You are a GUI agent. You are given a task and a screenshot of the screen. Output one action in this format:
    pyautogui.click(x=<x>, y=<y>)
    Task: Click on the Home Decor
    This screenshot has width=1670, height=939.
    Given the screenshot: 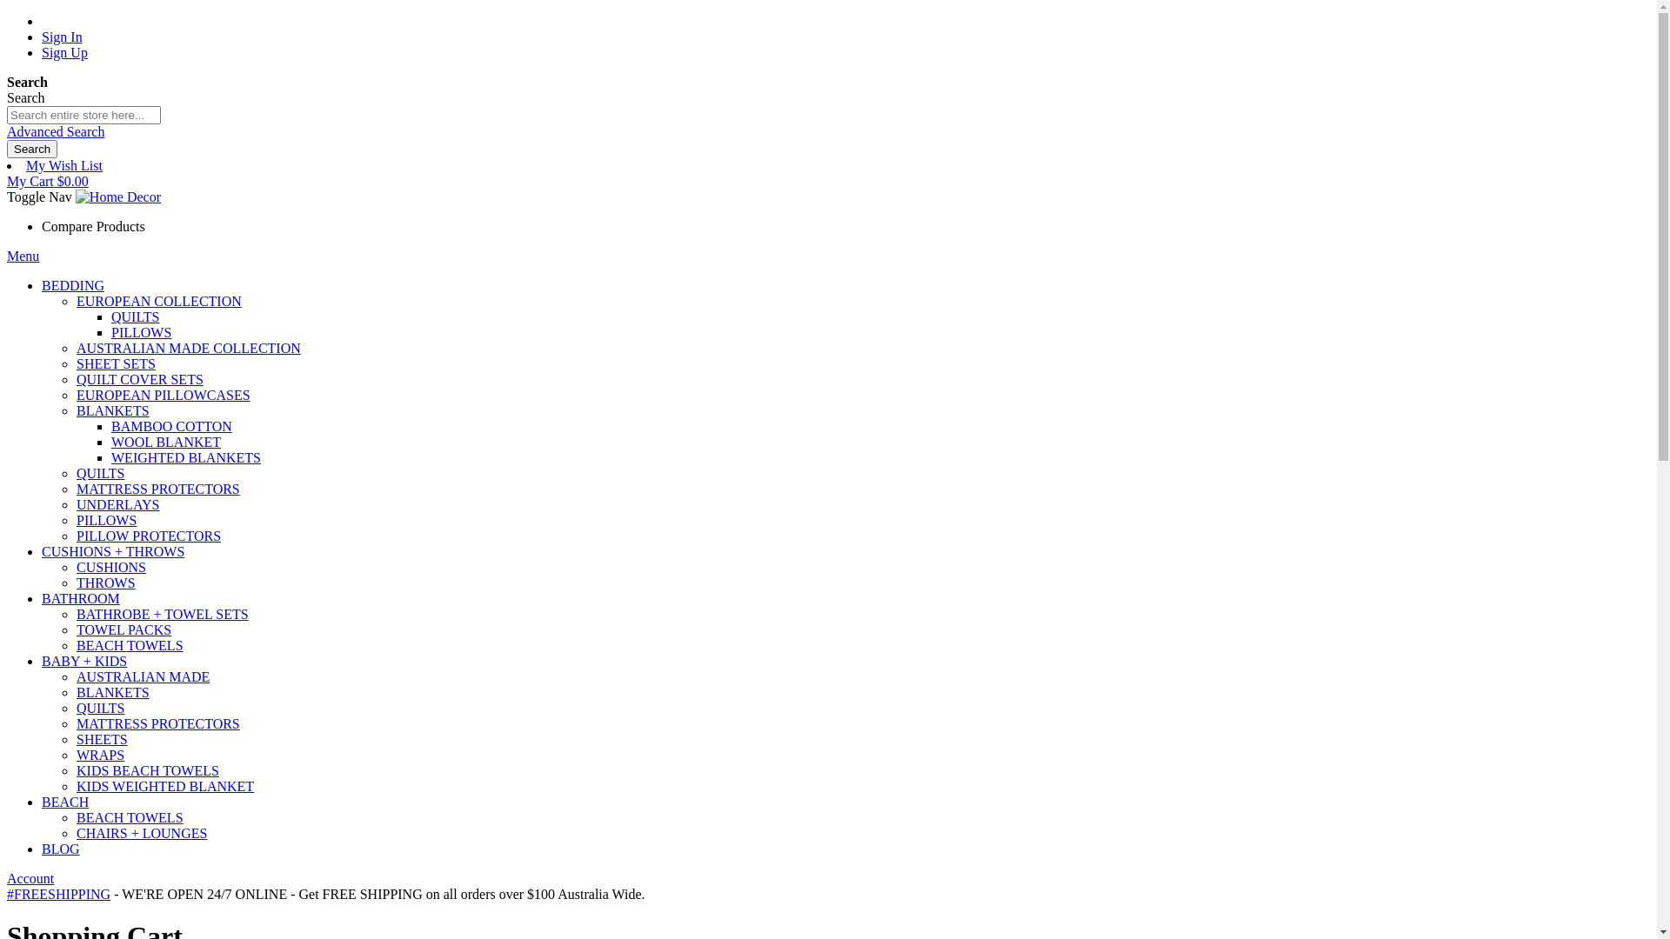 What is the action you would take?
    pyautogui.click(x=118, y=197)
    